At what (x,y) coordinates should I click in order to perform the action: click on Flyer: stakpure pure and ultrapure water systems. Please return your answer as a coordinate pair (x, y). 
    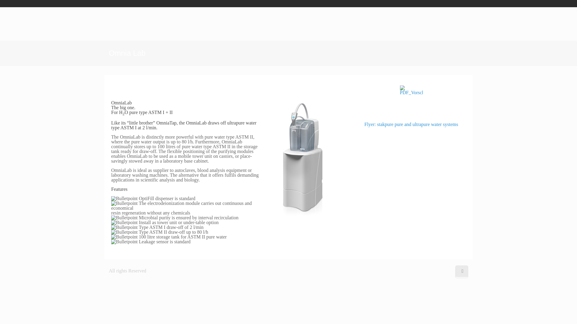
    Looking at the image, I should click on (411, 124).